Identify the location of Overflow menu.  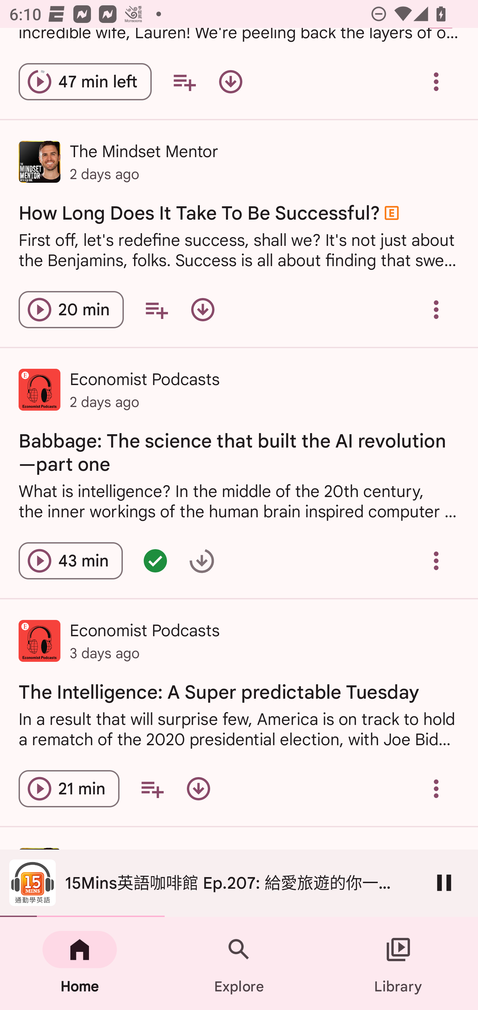
(436, 82).